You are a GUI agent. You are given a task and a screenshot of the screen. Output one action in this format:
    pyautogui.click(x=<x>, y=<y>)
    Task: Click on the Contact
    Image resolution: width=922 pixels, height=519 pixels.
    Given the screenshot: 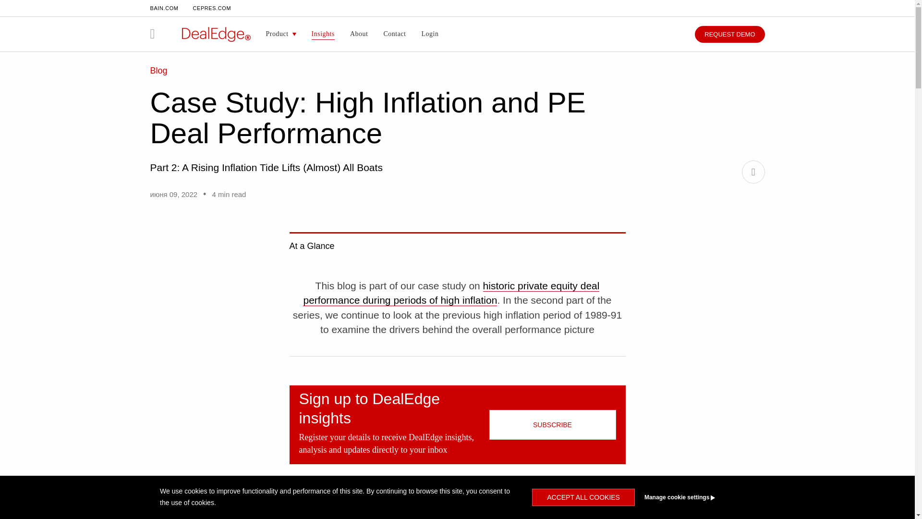 What is the action you would take?
    pyautogui.click(x=394, y=34)
    